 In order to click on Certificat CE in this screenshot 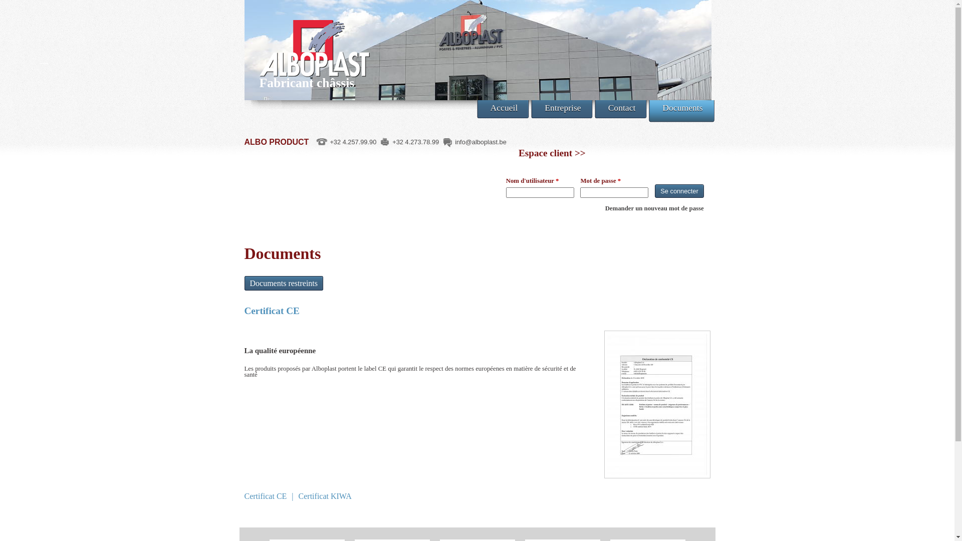, I will do `click(266, 496)`.